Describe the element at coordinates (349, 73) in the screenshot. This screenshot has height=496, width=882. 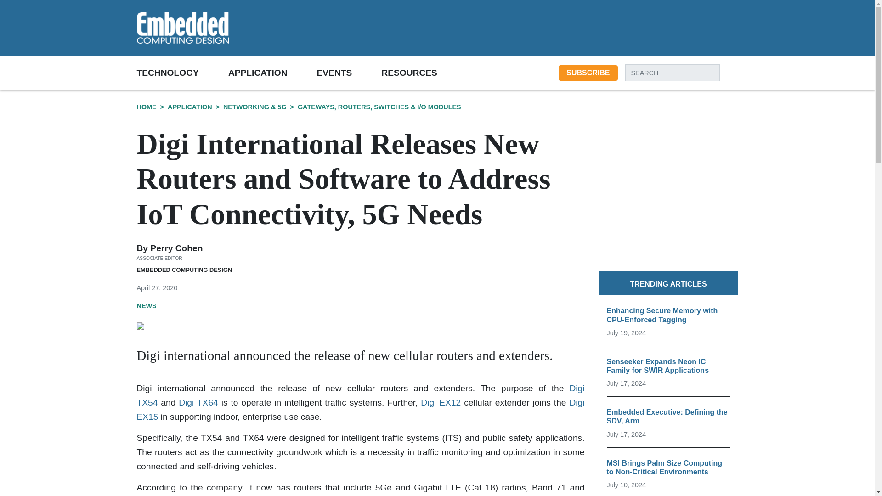
I see `EVENTS` at that location.